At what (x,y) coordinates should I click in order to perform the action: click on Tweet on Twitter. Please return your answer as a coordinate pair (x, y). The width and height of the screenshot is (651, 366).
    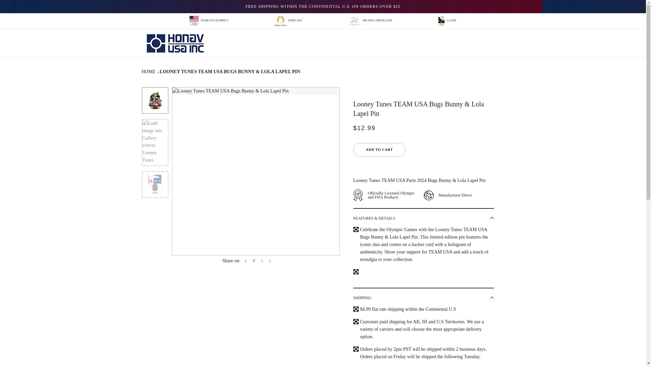
    Looking at the image, I should click on (253, 261).